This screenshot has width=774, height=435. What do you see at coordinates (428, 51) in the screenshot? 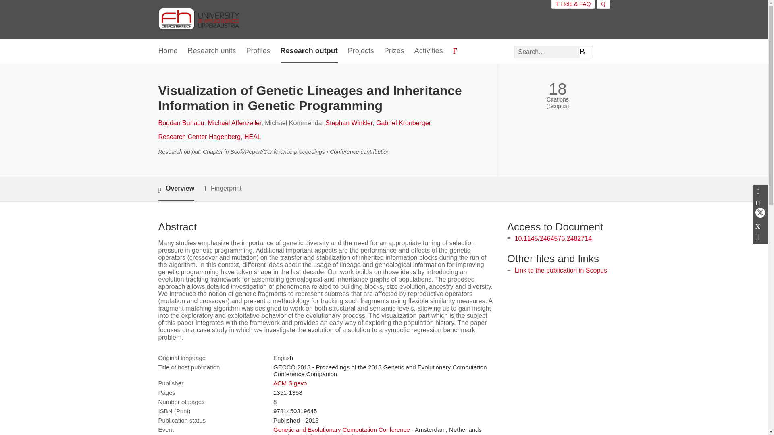
I see `Activities` at bounding box center [428, 51].